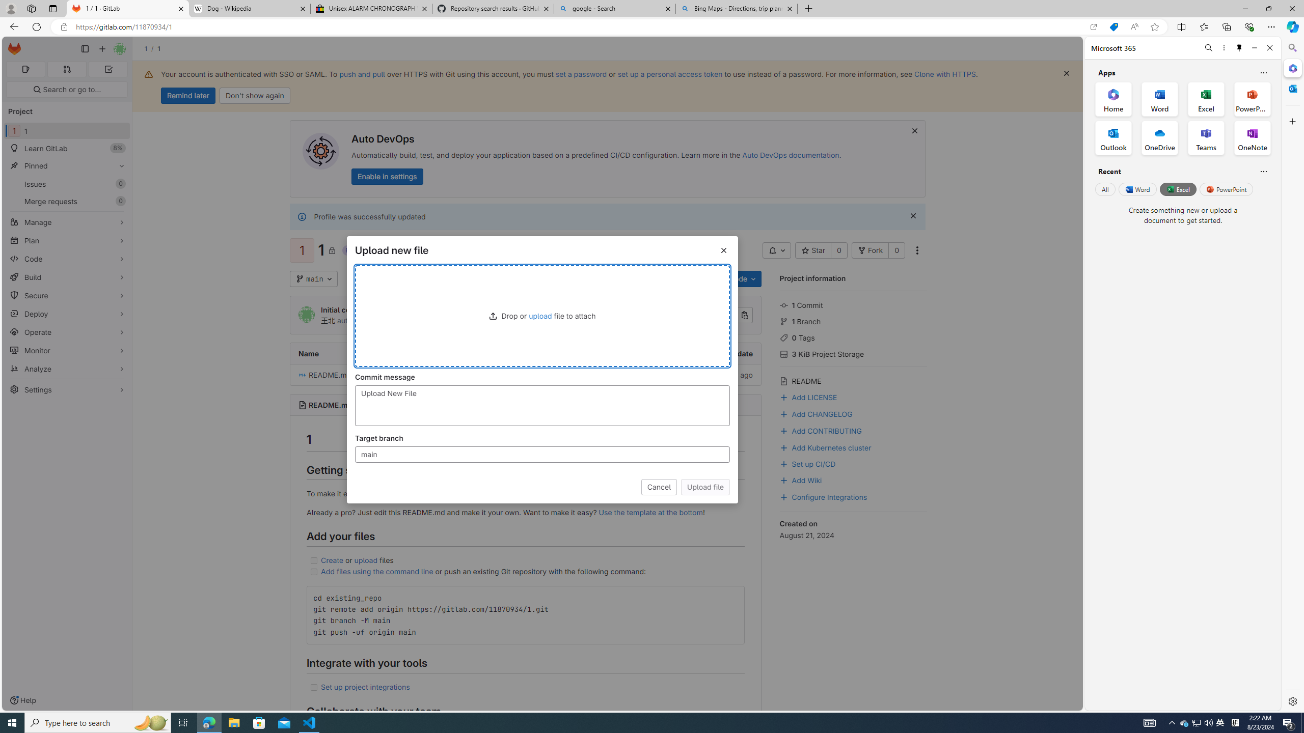  Describe the element at coordinates (745, 316) in the screenshot. I see `Copy commit SHA` at that location.